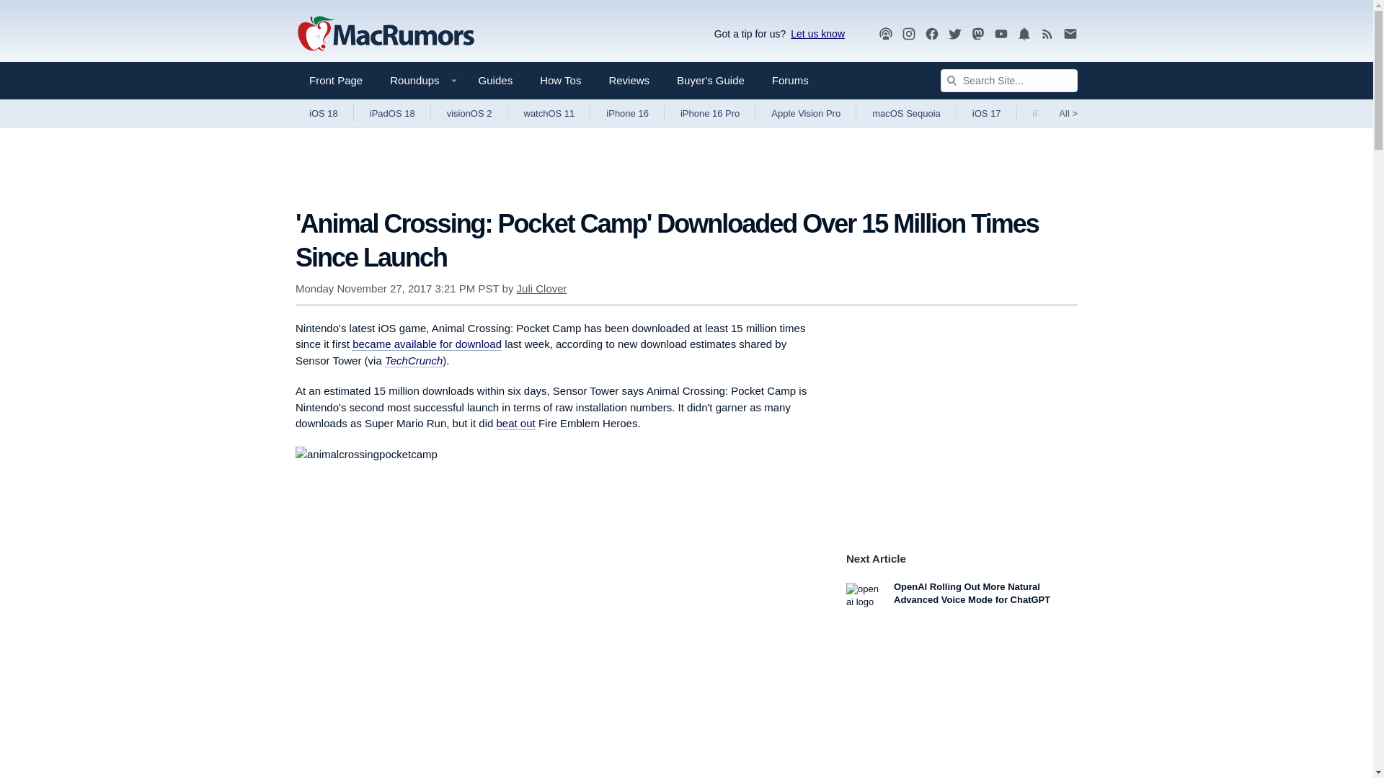 This screenshot has width=1384, height=778. What do you see at coordinates (909, 34) in the screenshot?
I see `MacRumors on Instagram` at bounding box center [909, 34].